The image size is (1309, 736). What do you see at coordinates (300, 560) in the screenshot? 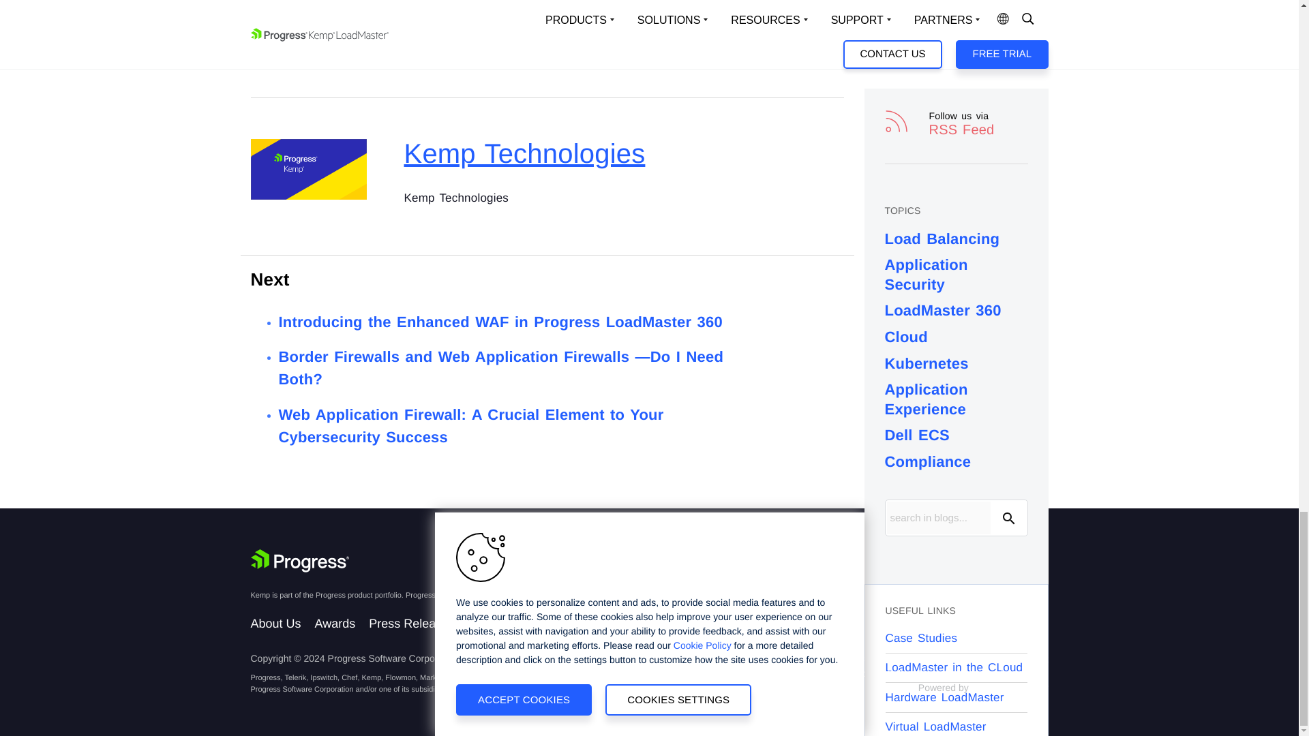
I see `Progress Software Logo` at bounding box center [300, 560].